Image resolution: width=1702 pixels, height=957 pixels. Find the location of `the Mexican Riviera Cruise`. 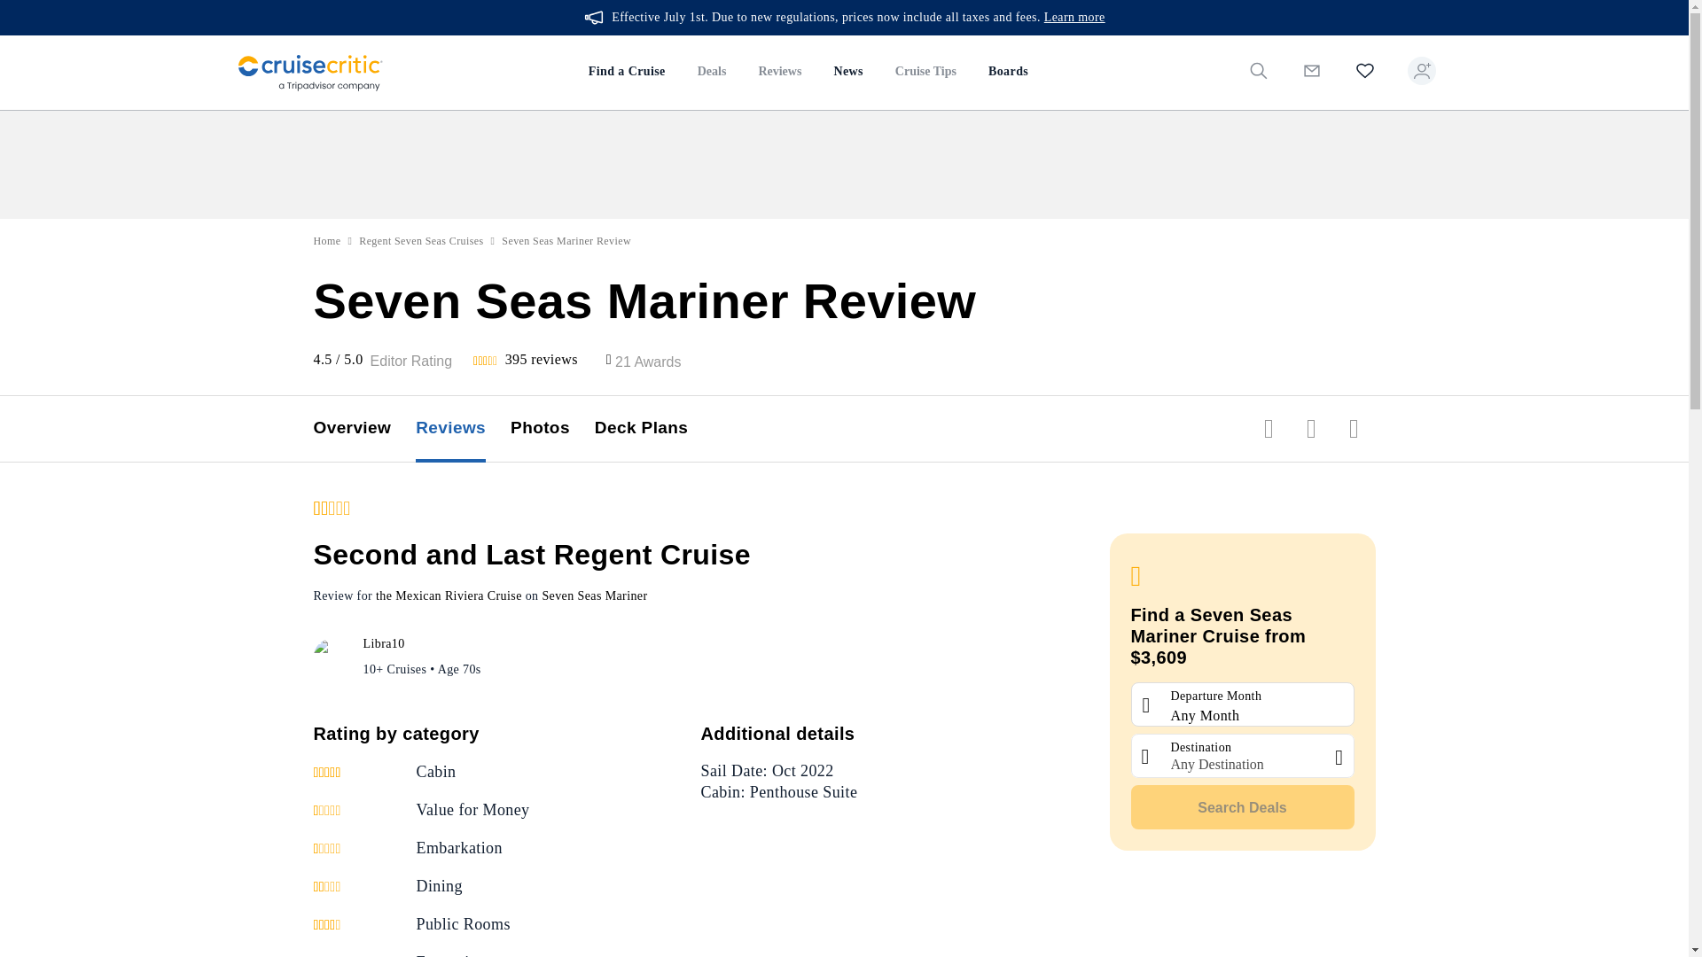

the Mexican Riviera Cruise is located at coordinates (449, 595).